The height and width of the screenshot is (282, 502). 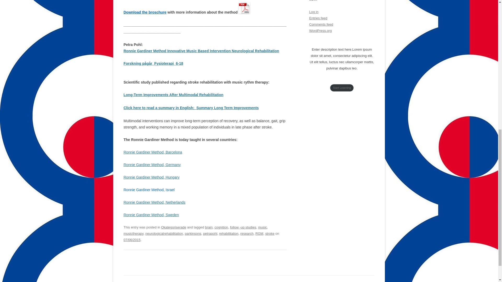 I want to click on Download the broschure, so click(x=145, y=12).